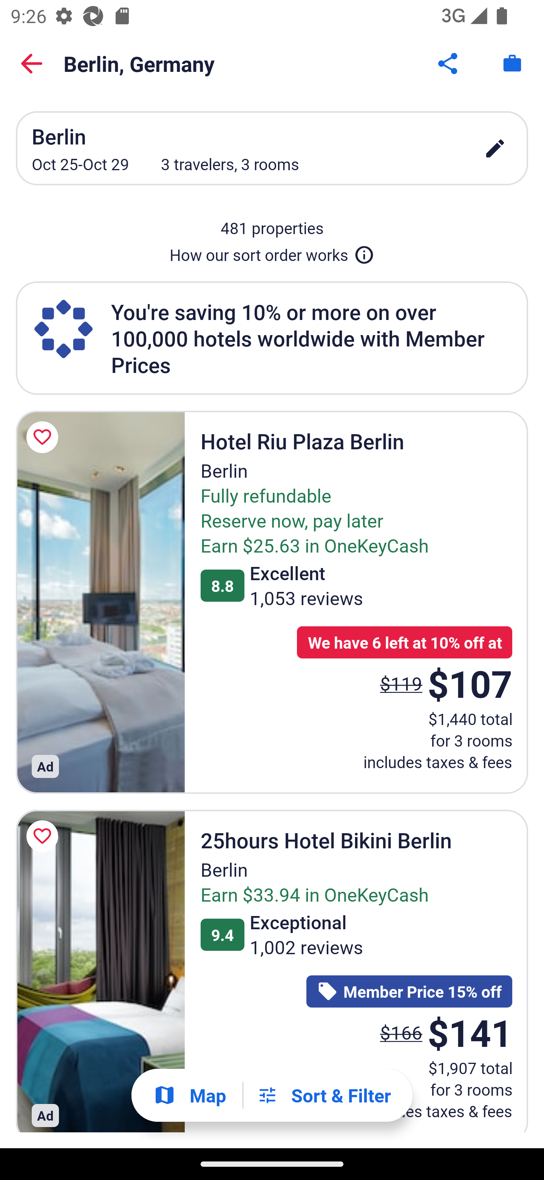 The width and height of the screenshot is (544, 1180). Describe the element at coordinates (401, 683) in the screenshot. I see `$119 The price was $119` at that location.